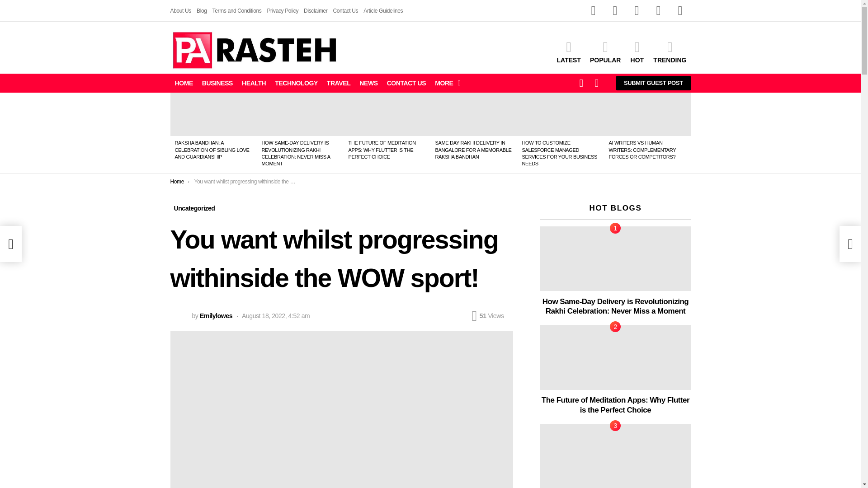 The height and width of the screenshot is (488, 868). Describe the element at coordinates (253, 83) in the screenshot. I see `HEALTH` at that location.